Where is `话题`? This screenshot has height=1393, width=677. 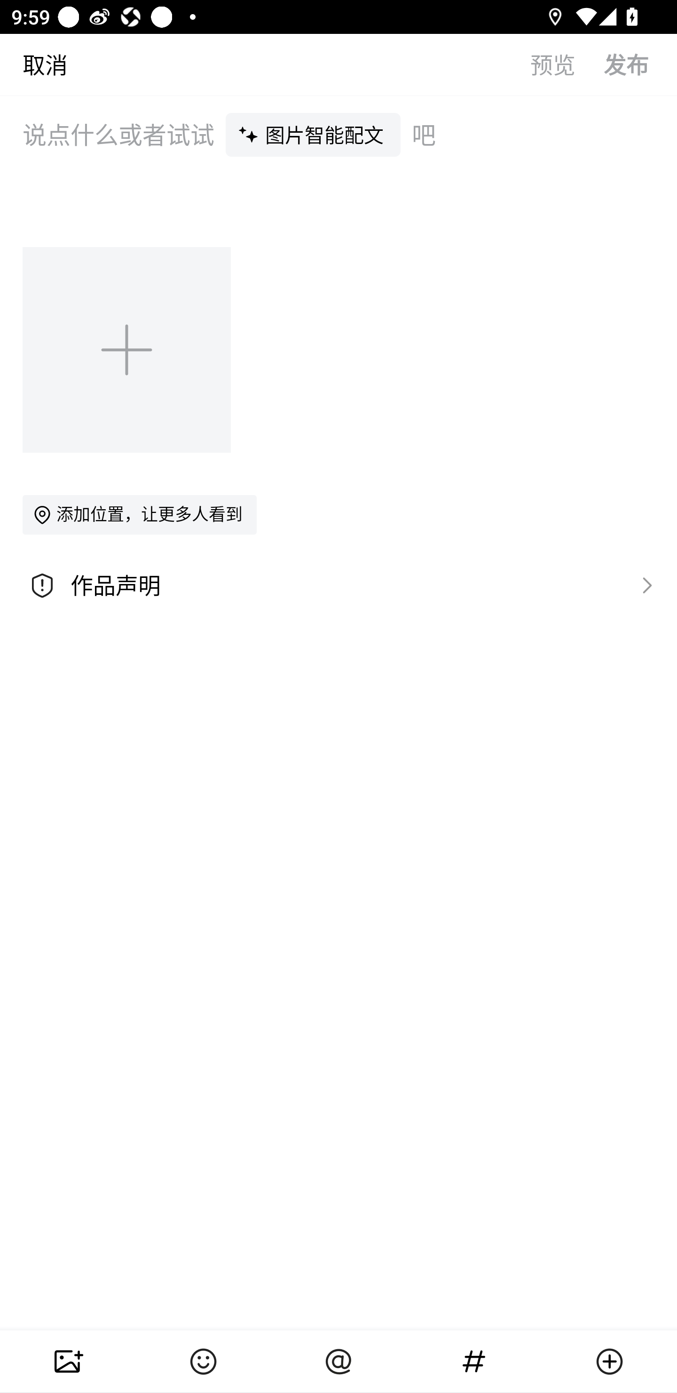
话题 is located at coordinates (474, 1361).